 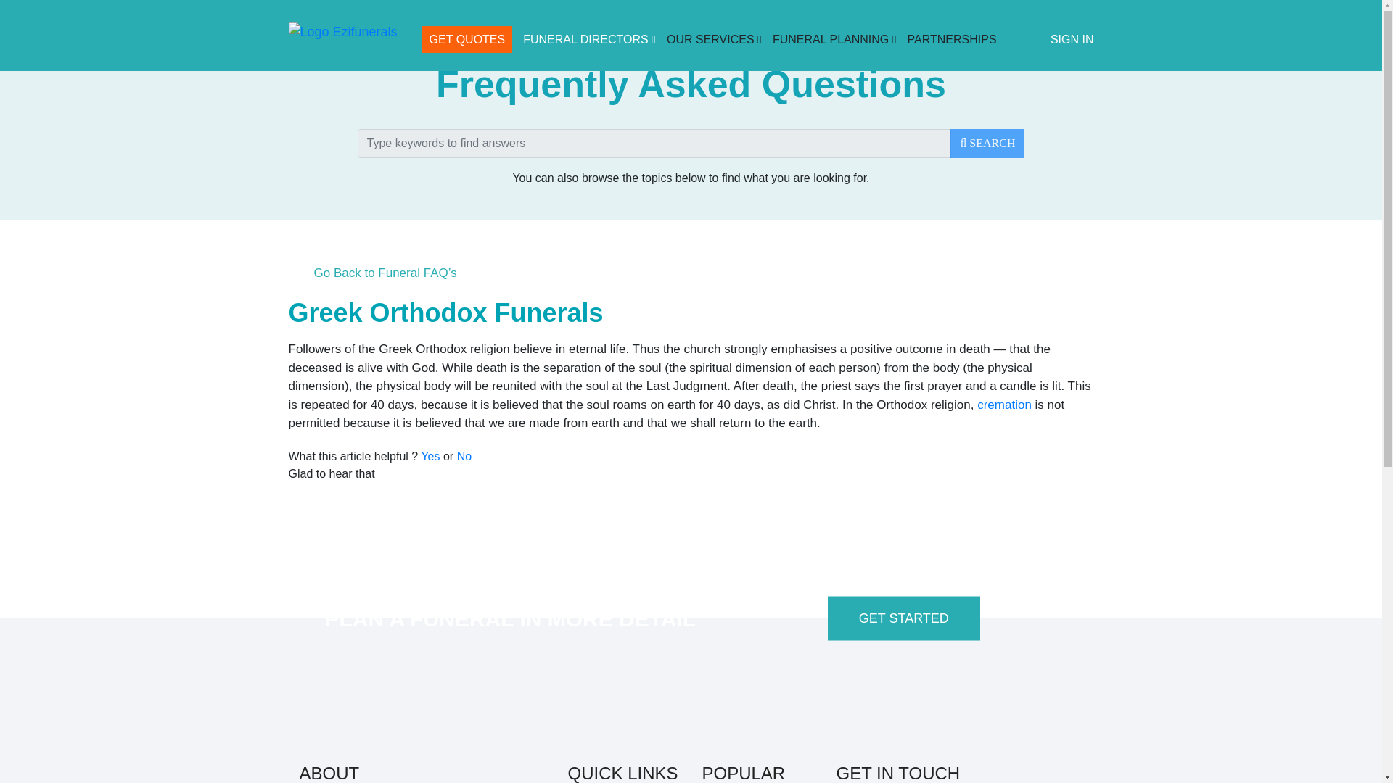 What do you see at coordinates (1004, 405) in the screenshot?
I see `cremation` at bounding box center [1004, 405].